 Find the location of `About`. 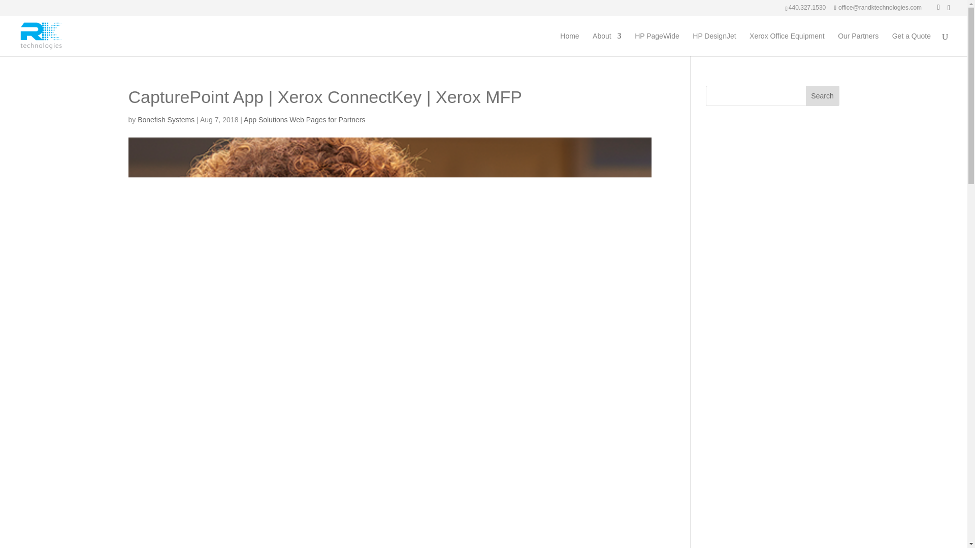

About is located at coordinates (607, 44).